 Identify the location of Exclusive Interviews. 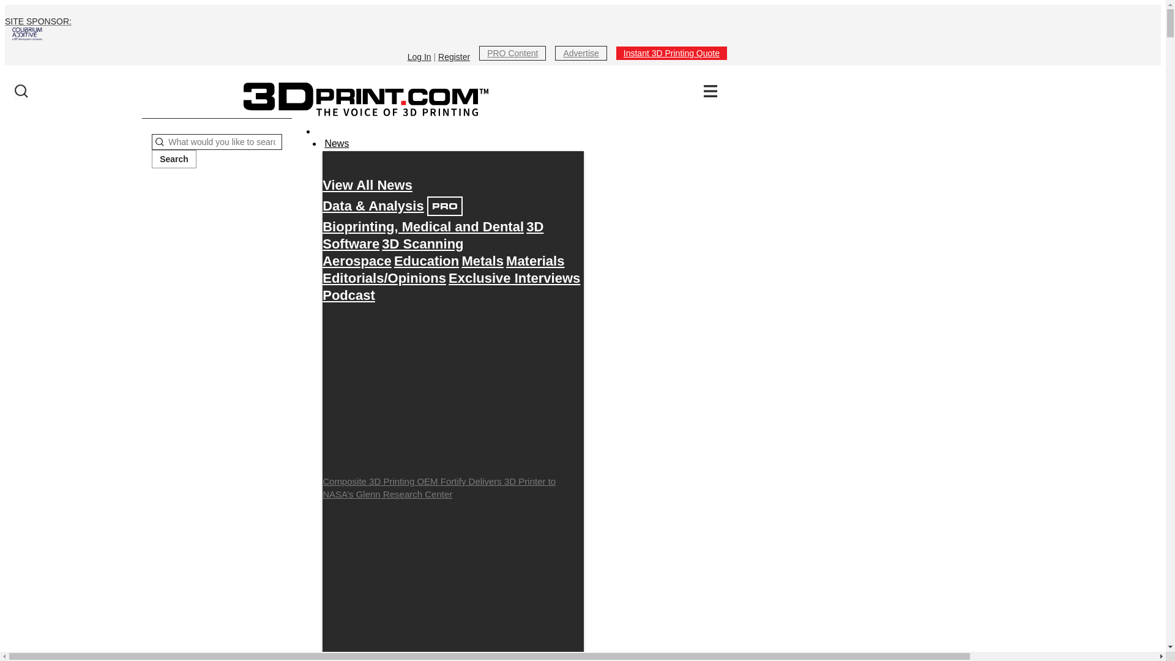
(514, 278).